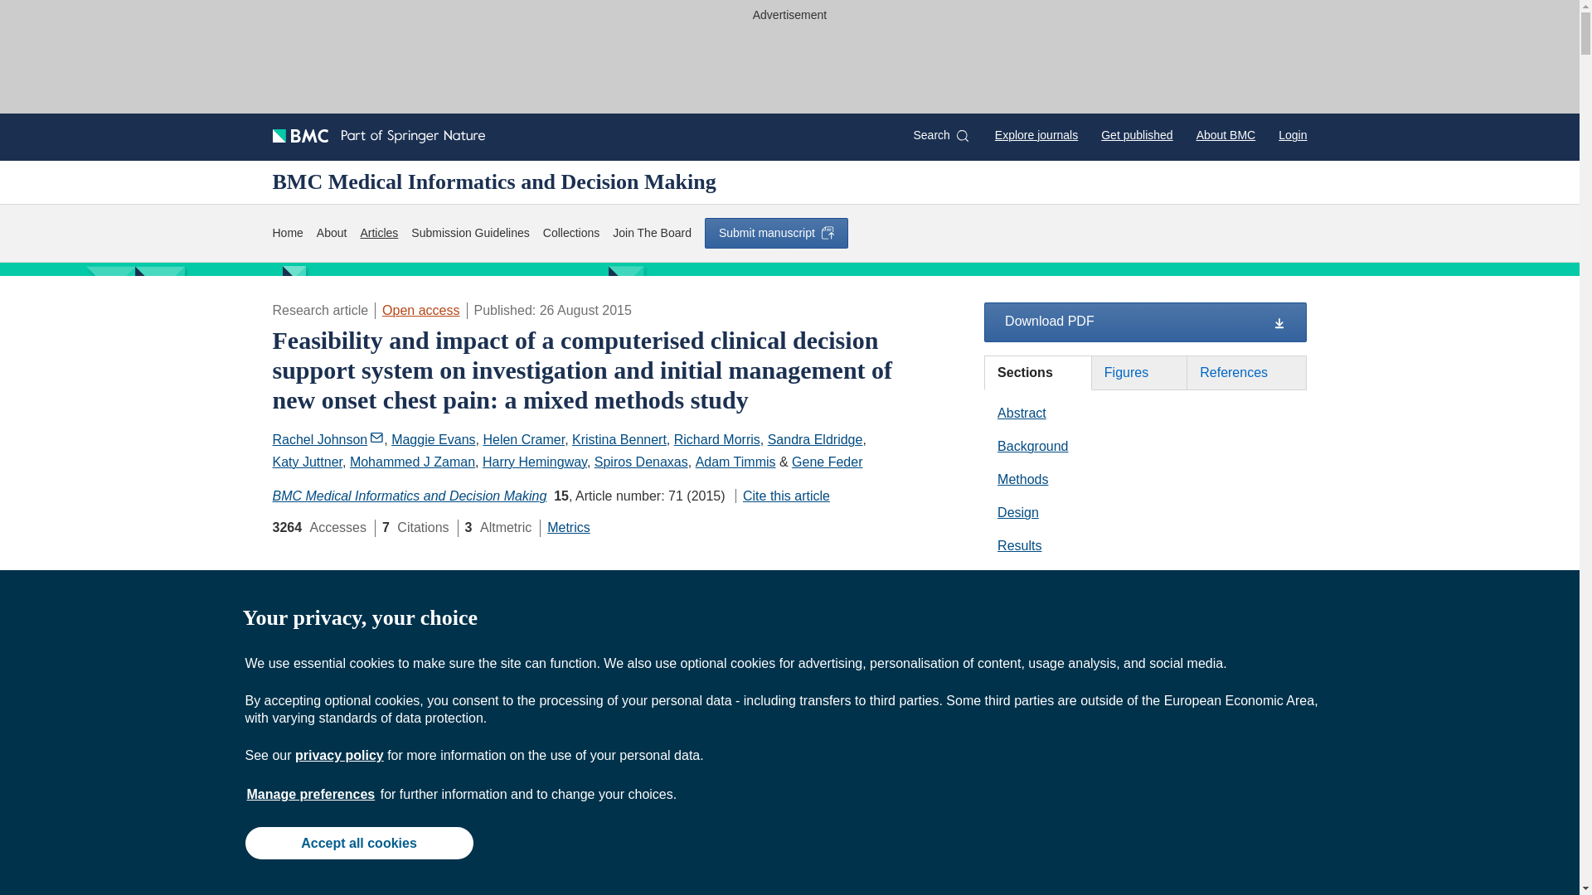 This screenshot has width=1592, height=895. What do you see at coordinates (338, 755) in the screenshot?
I see `privacy policy` at bounding box center [338, 755].